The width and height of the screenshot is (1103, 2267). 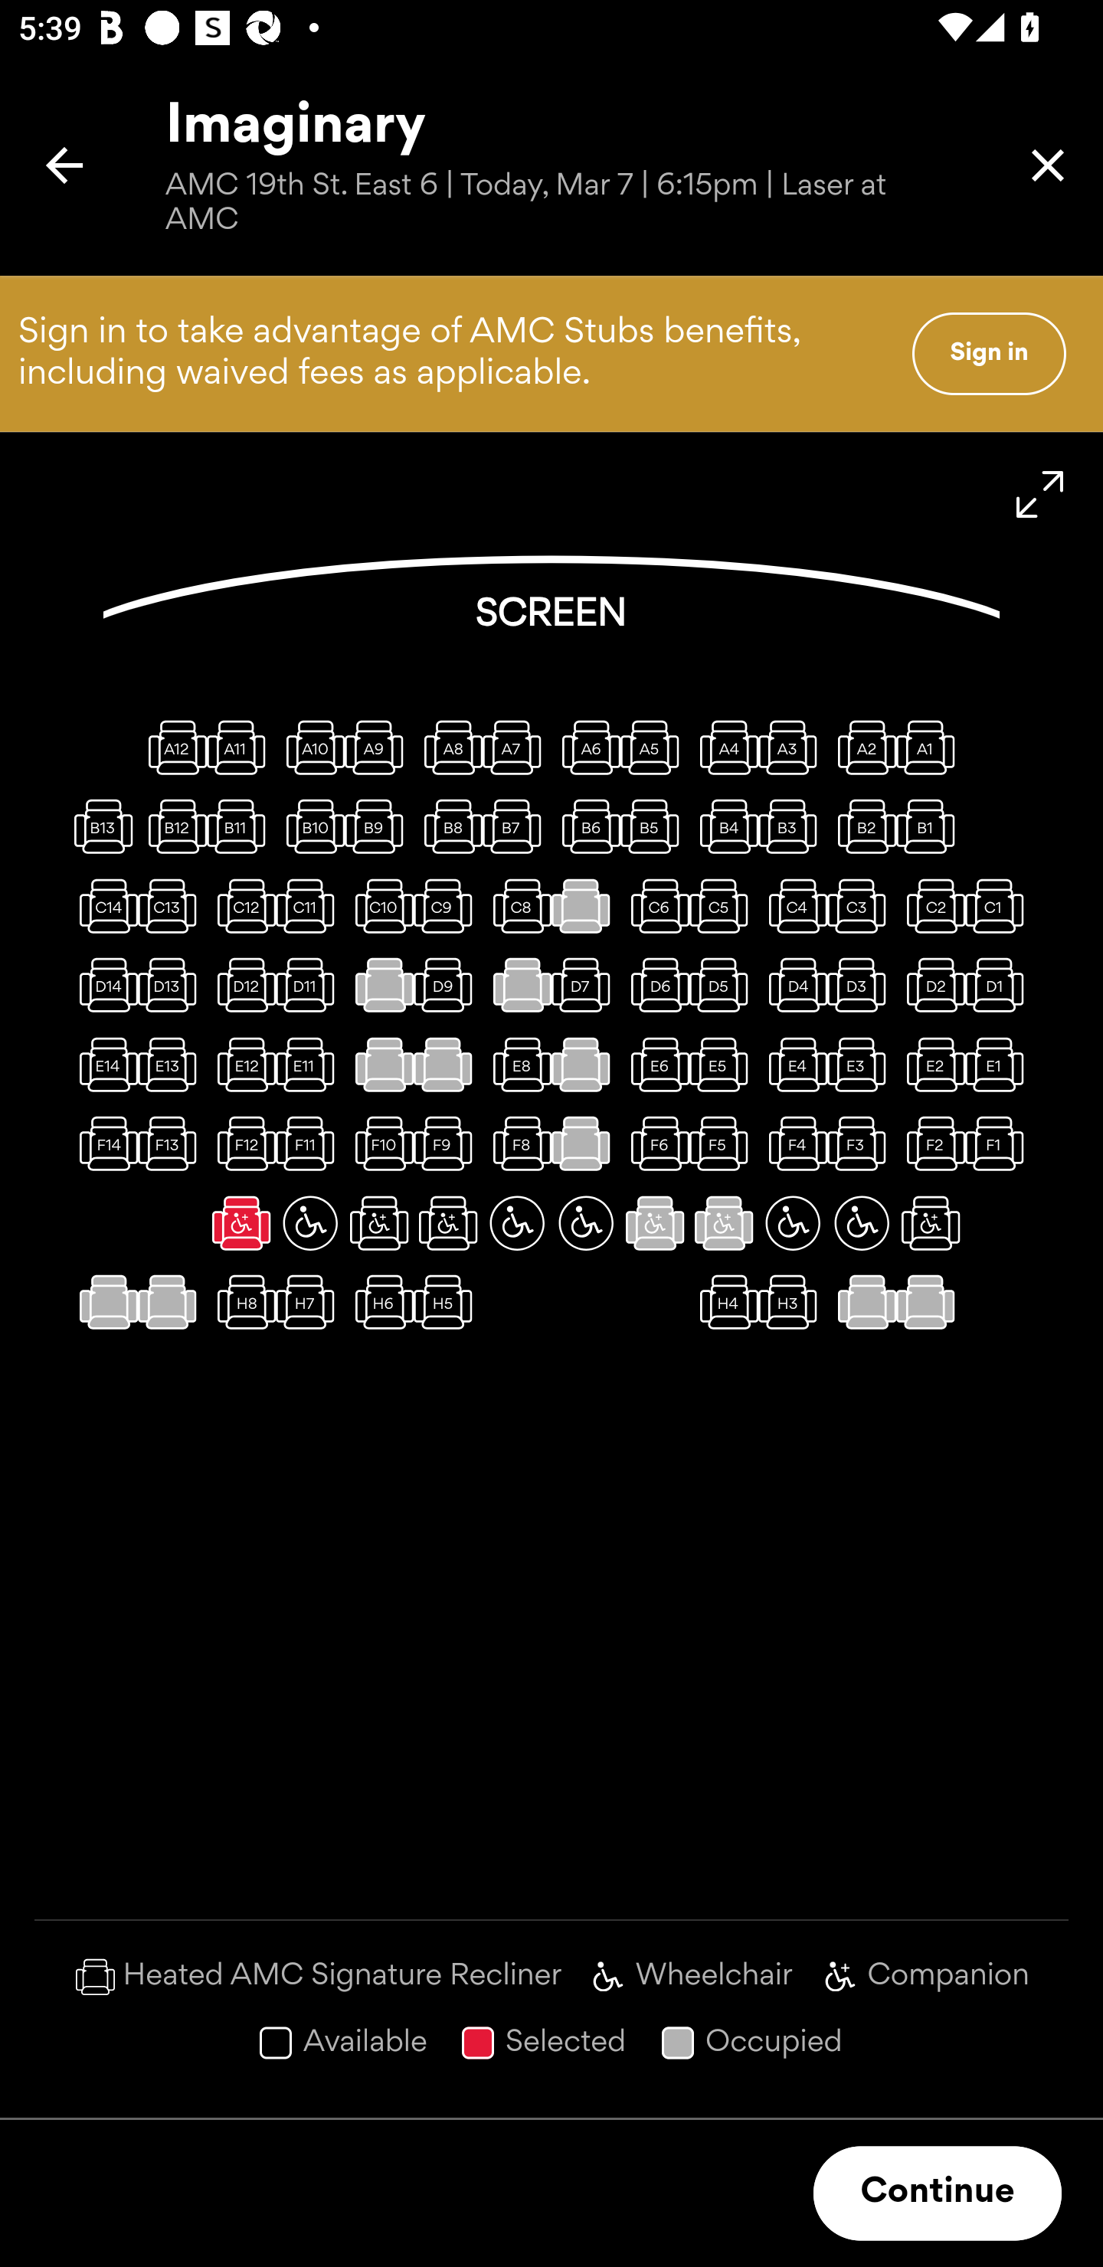 I want to click on B13, Regular seat, available, so click(x=103, y=826).